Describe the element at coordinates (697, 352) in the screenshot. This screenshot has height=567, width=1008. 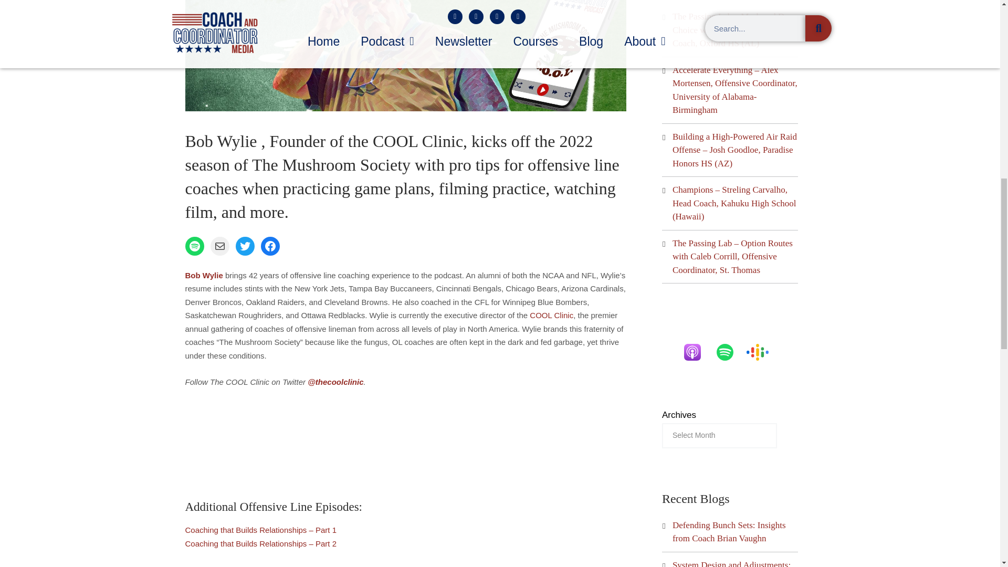
I see `Apple-Podcasts` at that location.